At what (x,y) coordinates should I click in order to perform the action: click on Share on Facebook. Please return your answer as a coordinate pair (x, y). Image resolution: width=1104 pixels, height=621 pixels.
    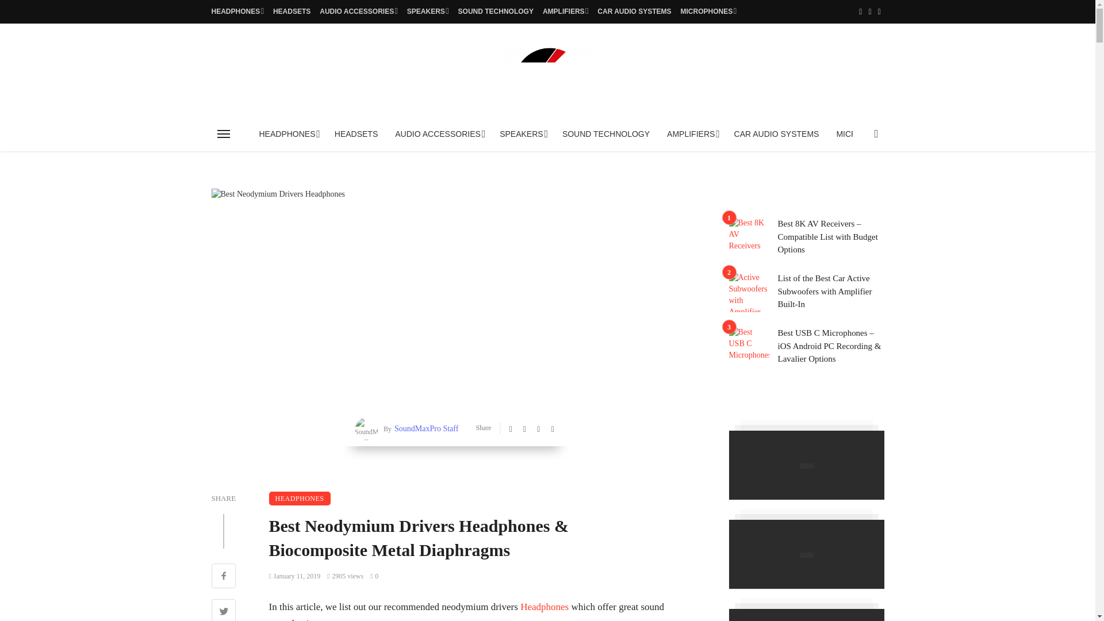
    Looking at the image, I should click on (224, 577).